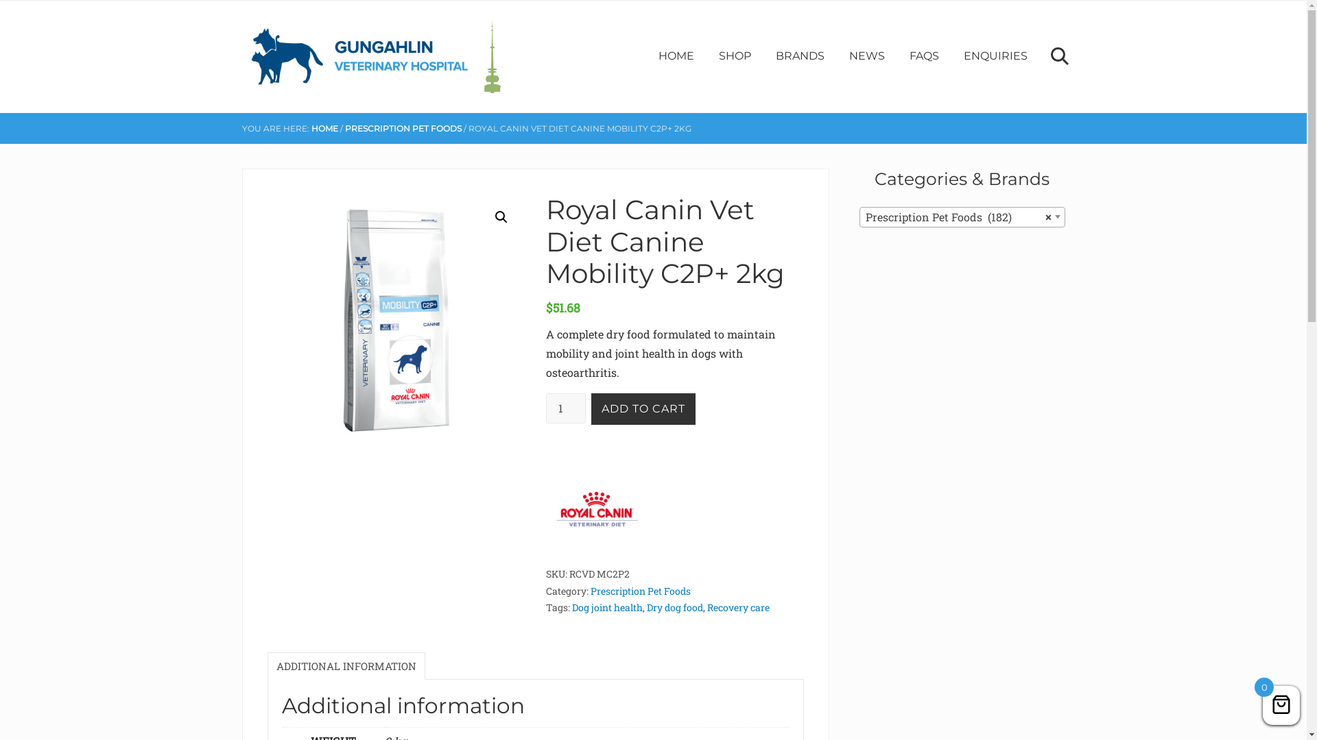 The width and height of the screenshot is (1317, 740). I want to click on HOME, so click(325, 129).